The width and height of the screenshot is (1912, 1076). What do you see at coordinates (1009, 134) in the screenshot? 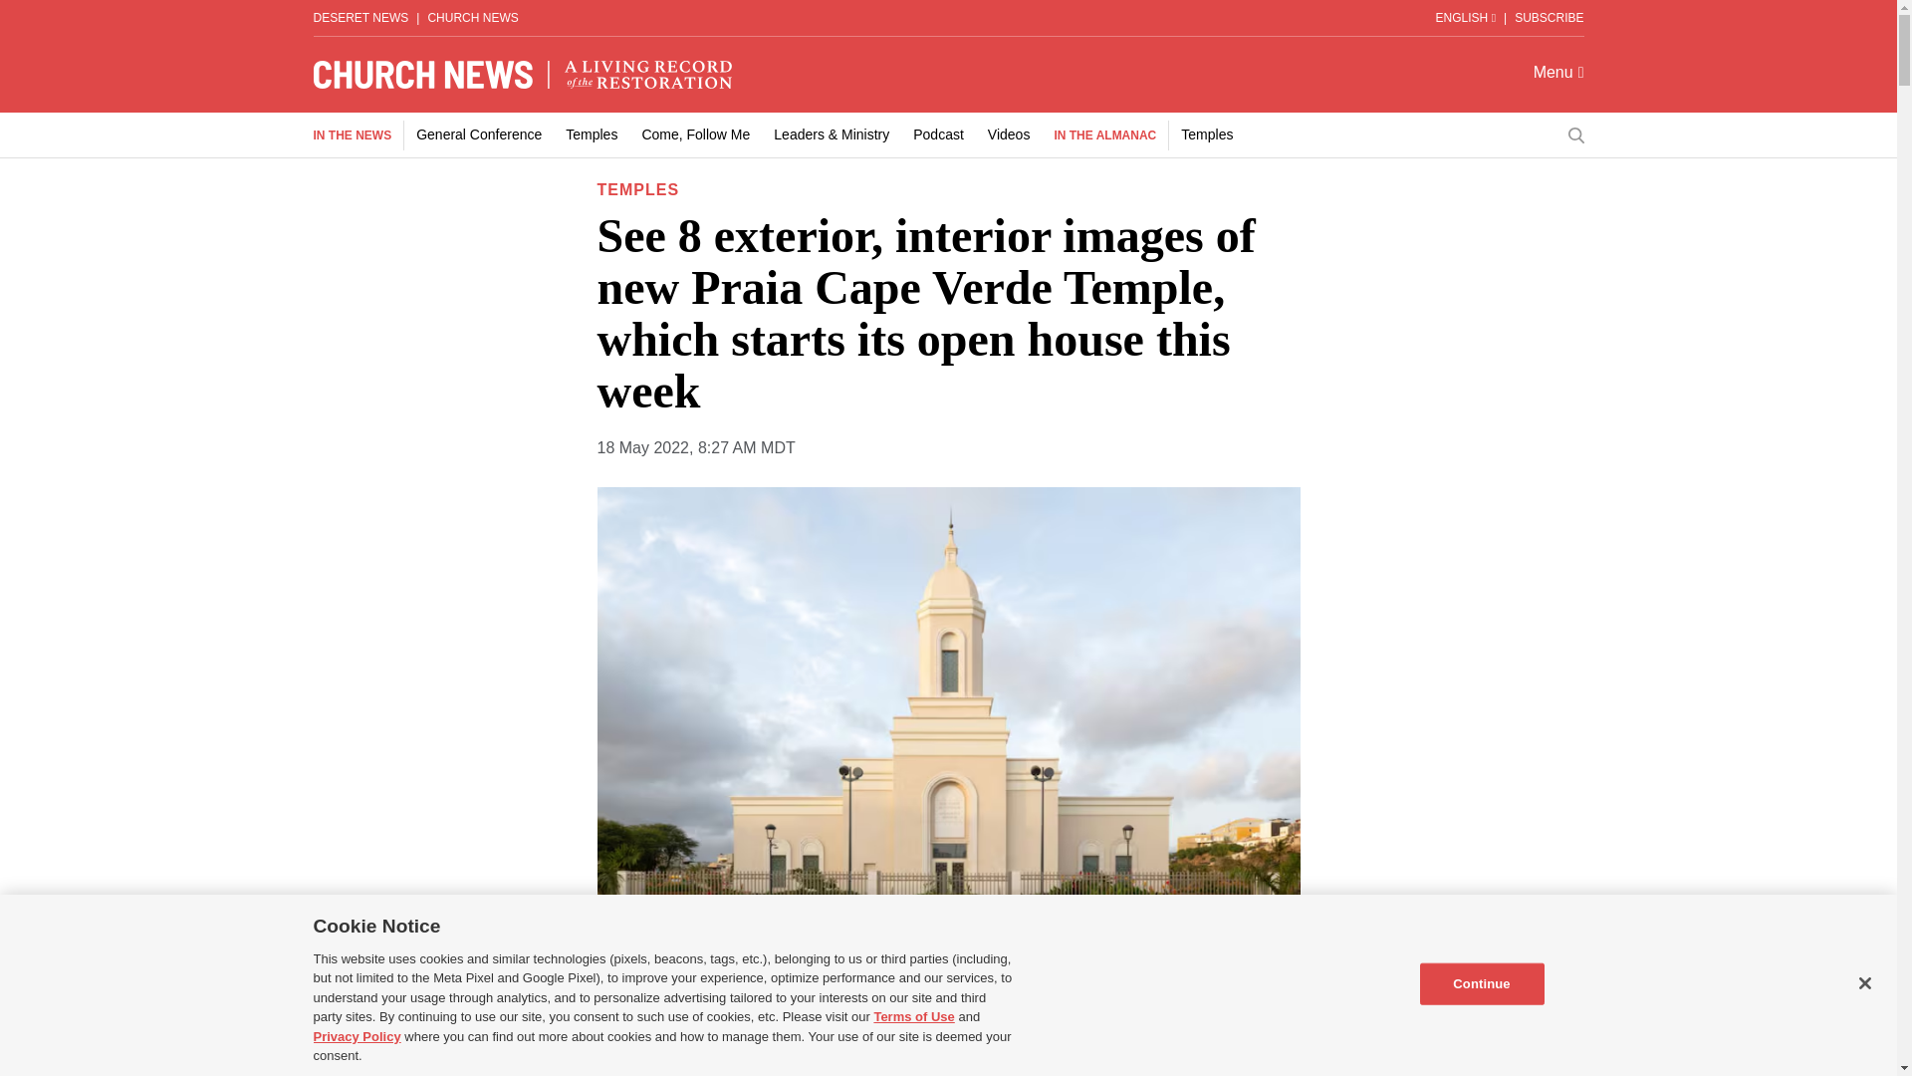
I see `Videos` at bounding box center [1009, 134].